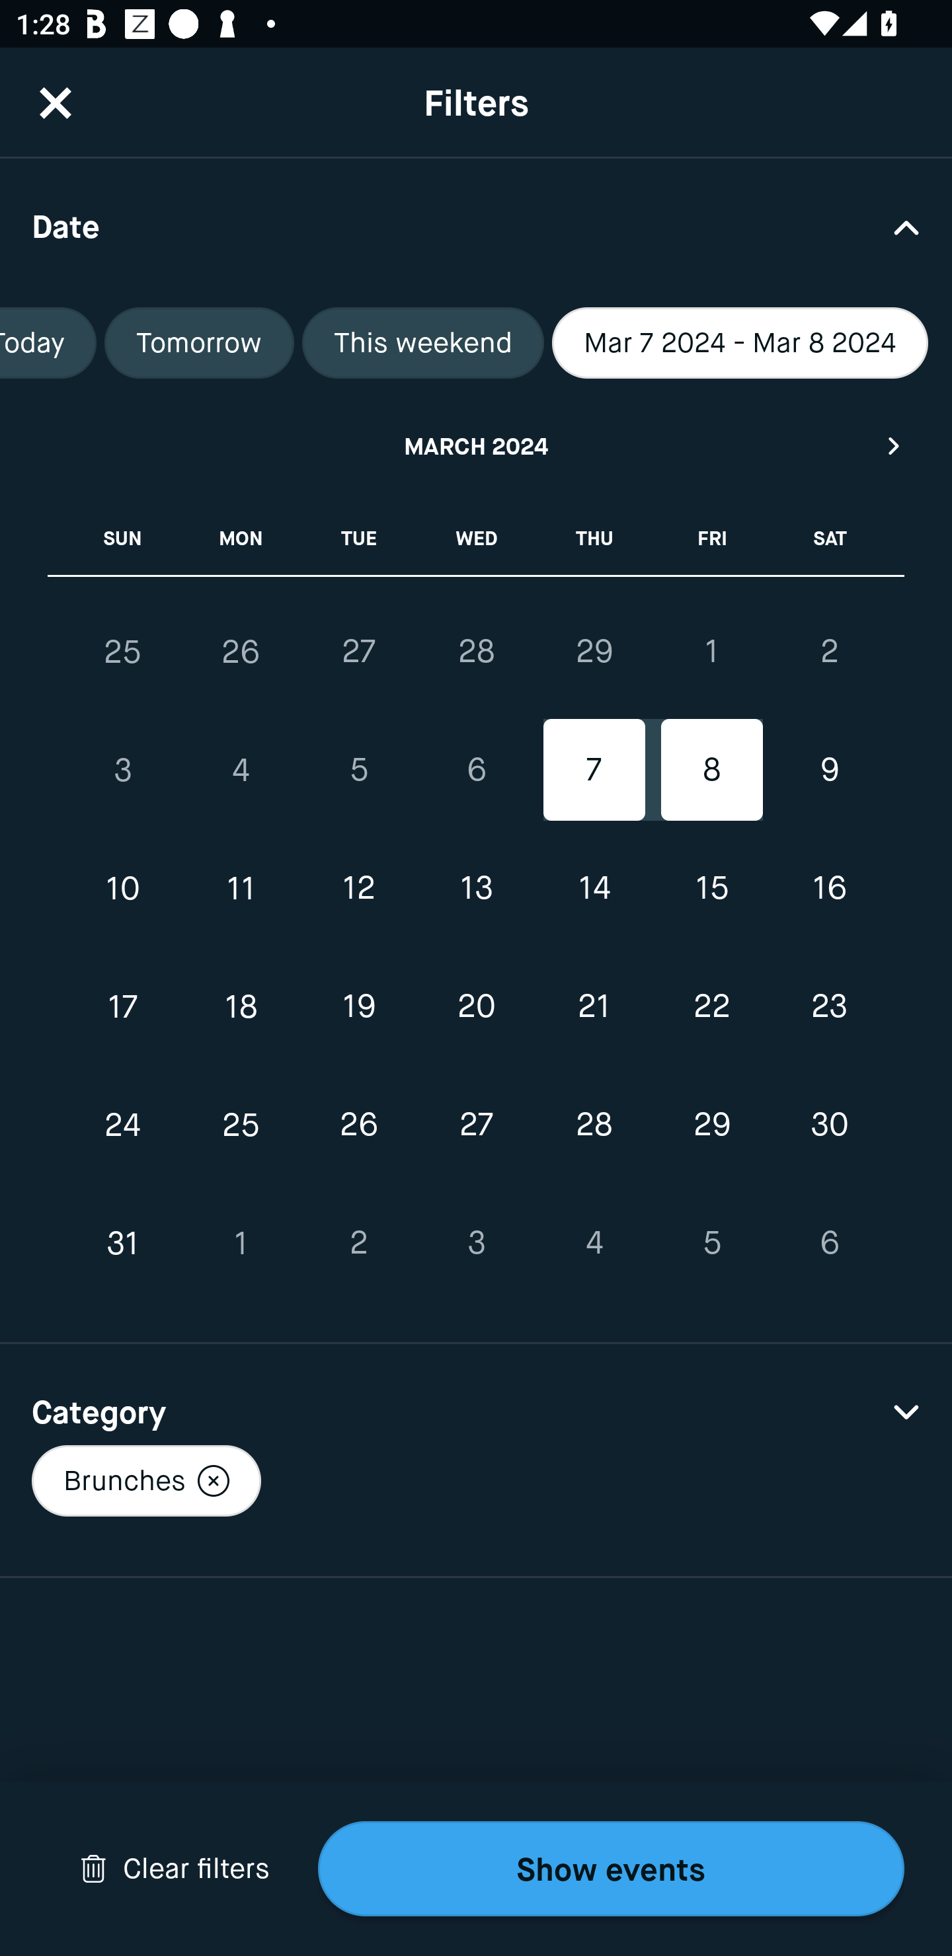  I want to click on Next, so click(894, 445).